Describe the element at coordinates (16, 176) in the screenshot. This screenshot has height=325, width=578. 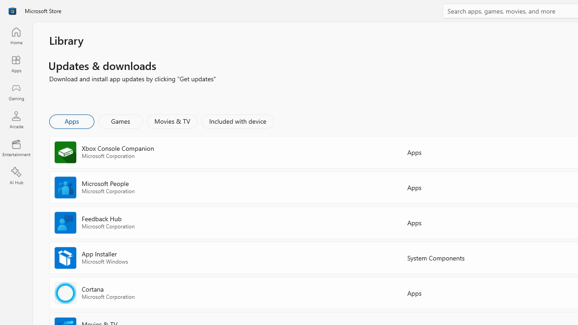
I see `AI Hub` at that location.